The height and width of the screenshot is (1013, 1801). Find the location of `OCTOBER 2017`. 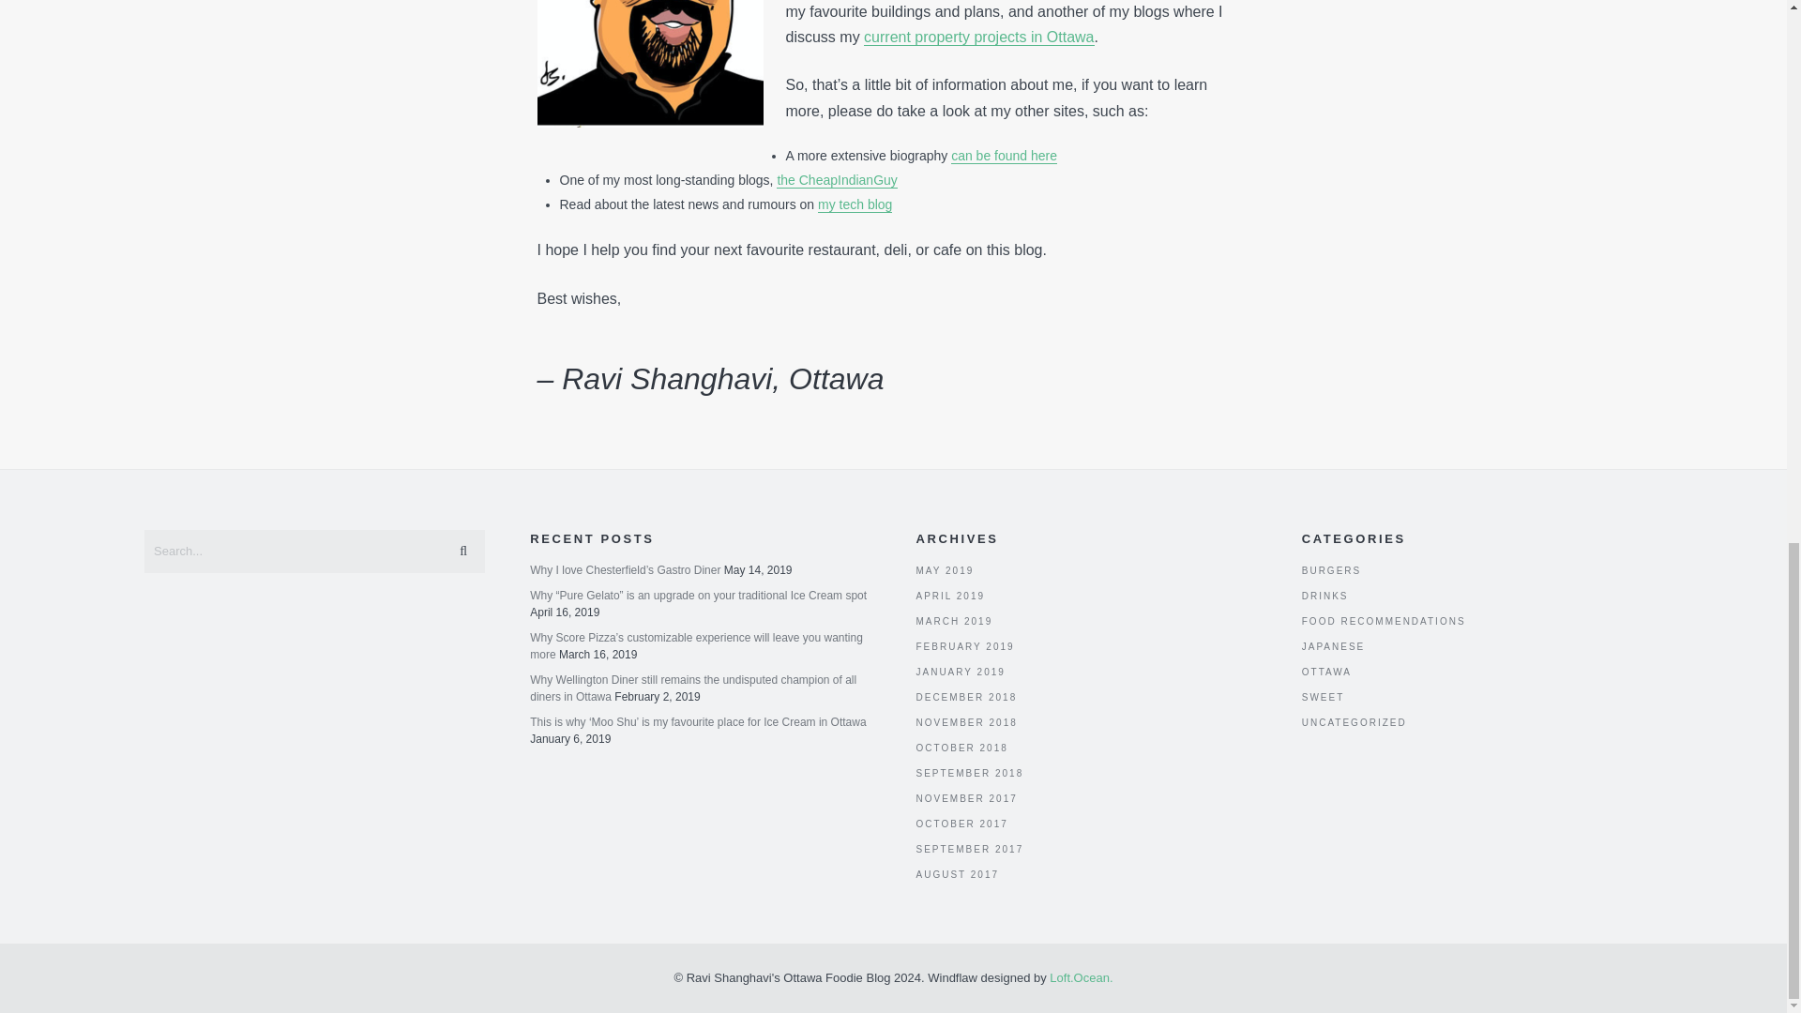

OCTOBER 2017 is located at coordinates (961, 824).